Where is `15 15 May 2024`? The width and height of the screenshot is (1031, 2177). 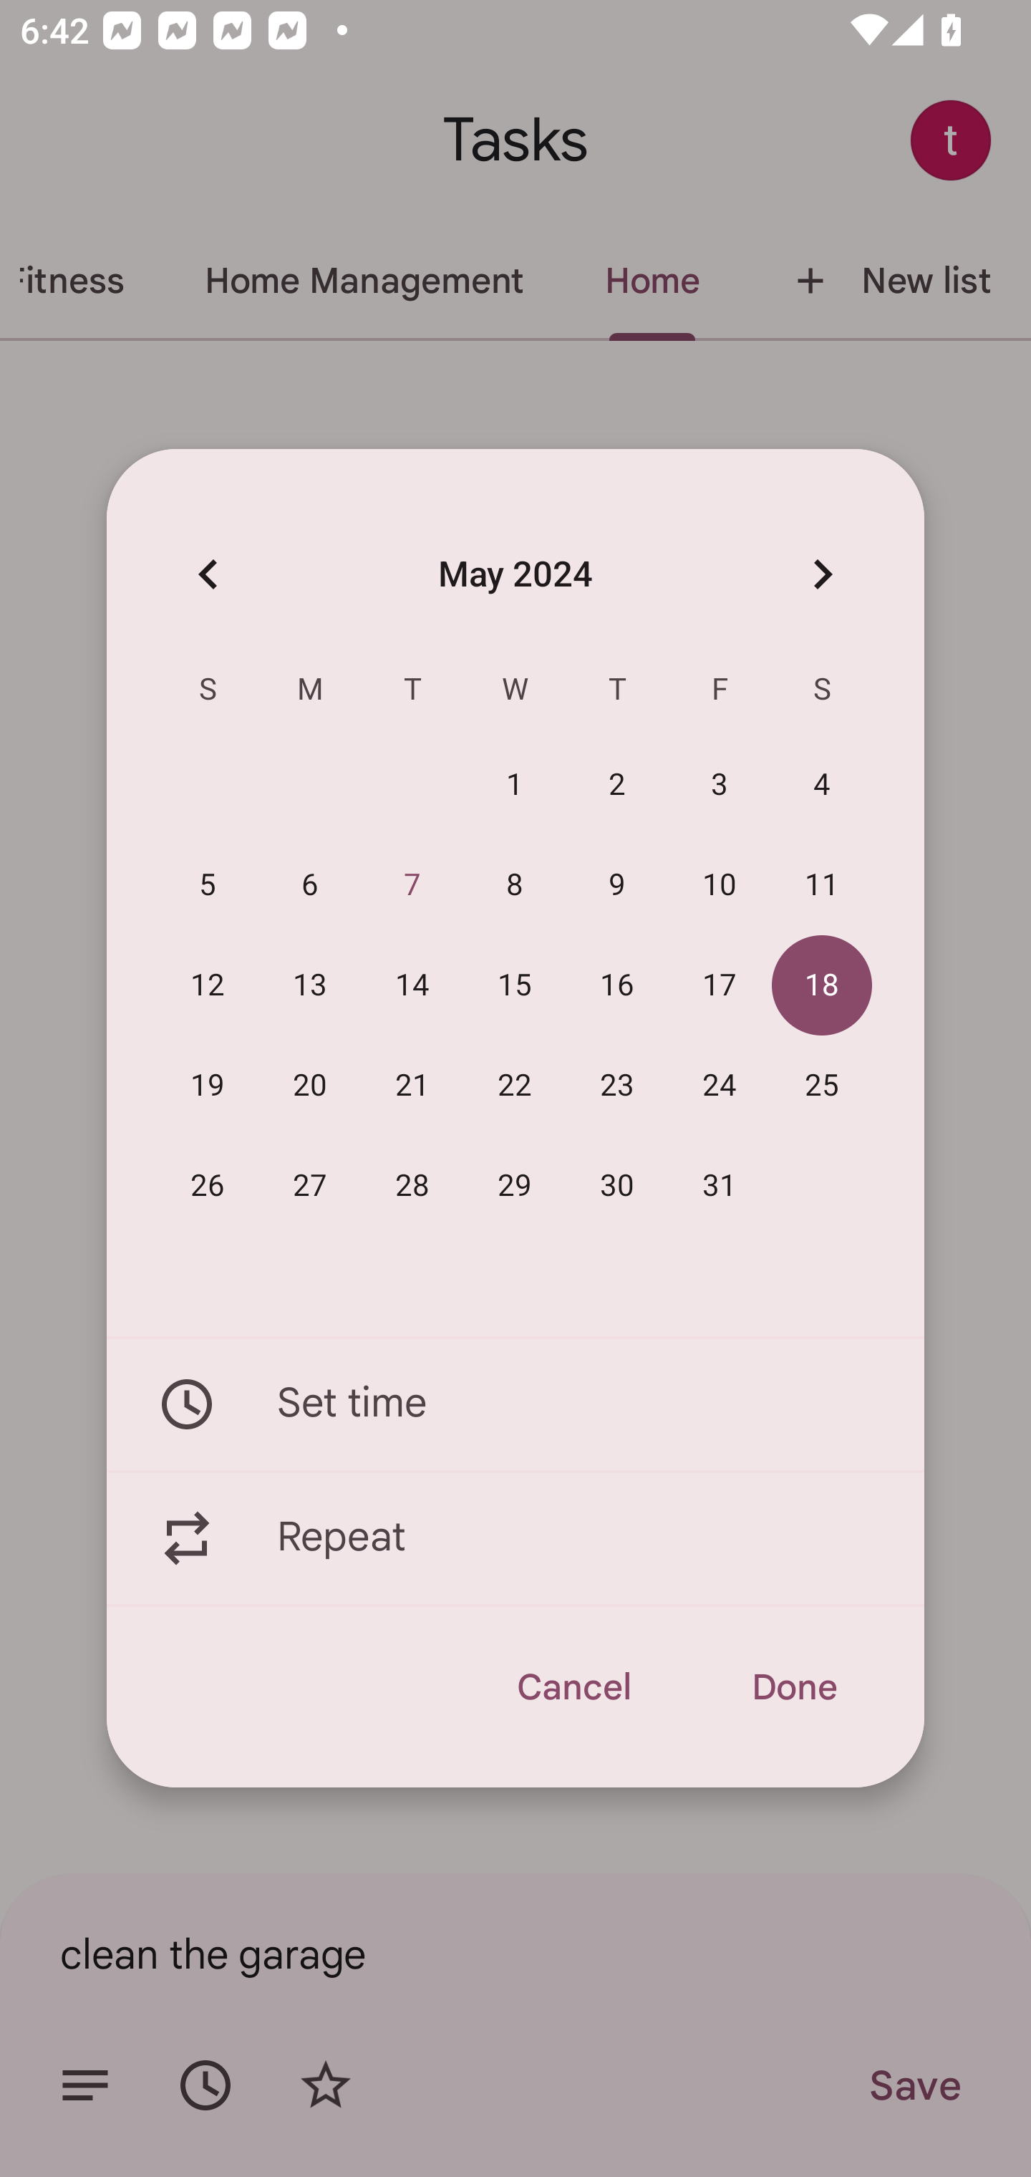
15 15 May 2024 is located at coordinates (515, 986).